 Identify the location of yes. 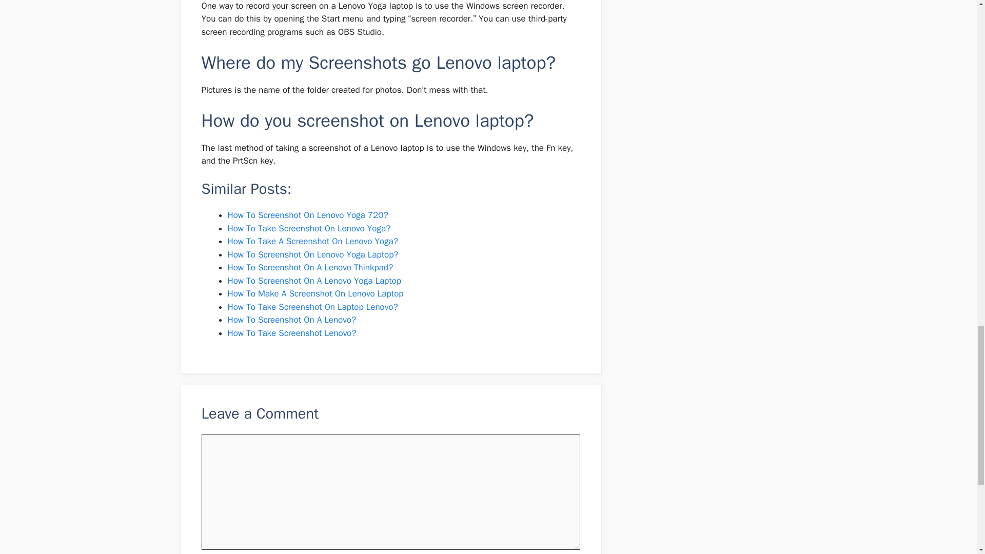
(204, 443).